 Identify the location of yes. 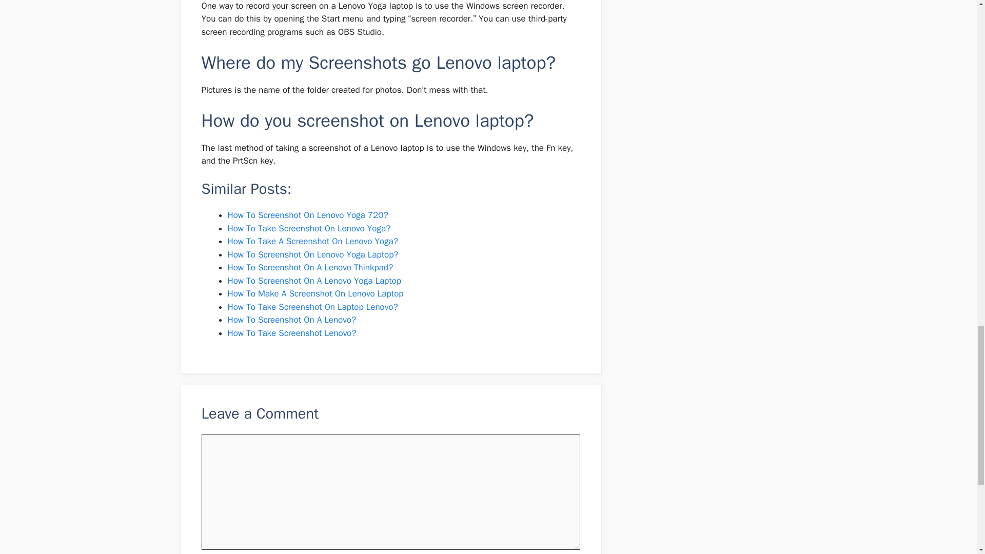
(204, 443).